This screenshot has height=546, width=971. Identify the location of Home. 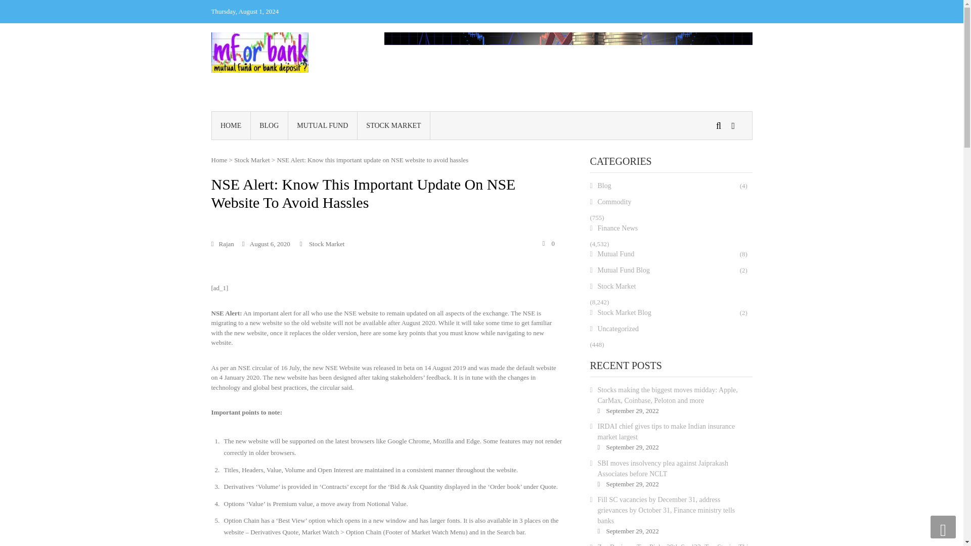
(219, 160).